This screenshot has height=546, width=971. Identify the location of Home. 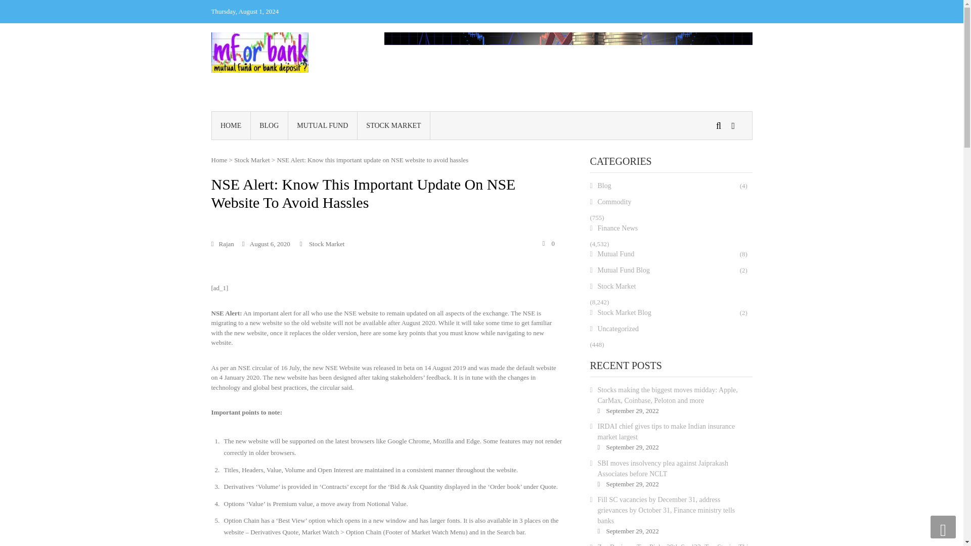
(219, 160).